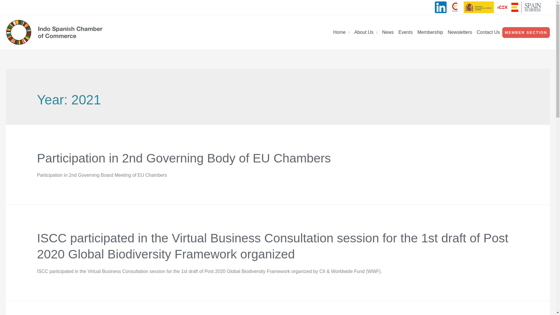  I want to click on MEMBER SECTION, so click(526, 32).